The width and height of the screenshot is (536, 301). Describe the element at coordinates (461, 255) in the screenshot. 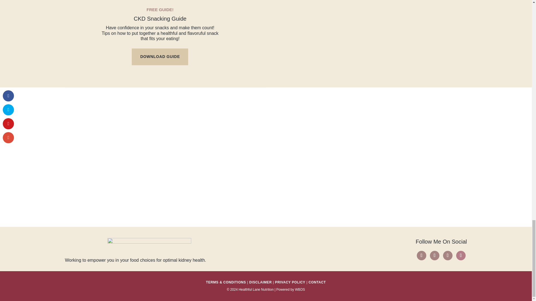

I see `Follow on LinkedIn` at that location.